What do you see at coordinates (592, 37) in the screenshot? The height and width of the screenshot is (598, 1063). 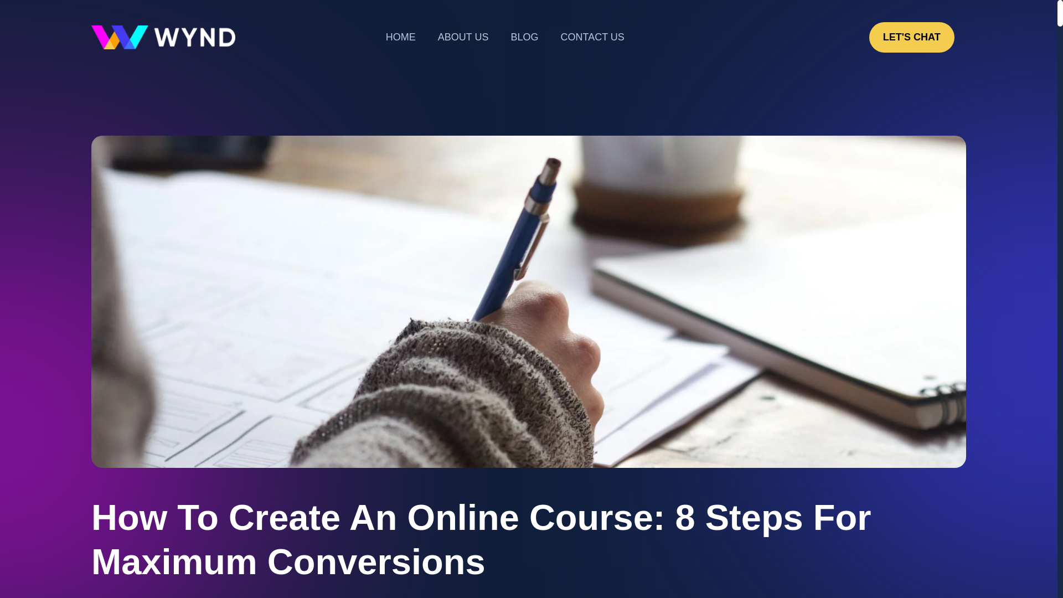 I see `CONTACT US` at bounding box center [592, 37].